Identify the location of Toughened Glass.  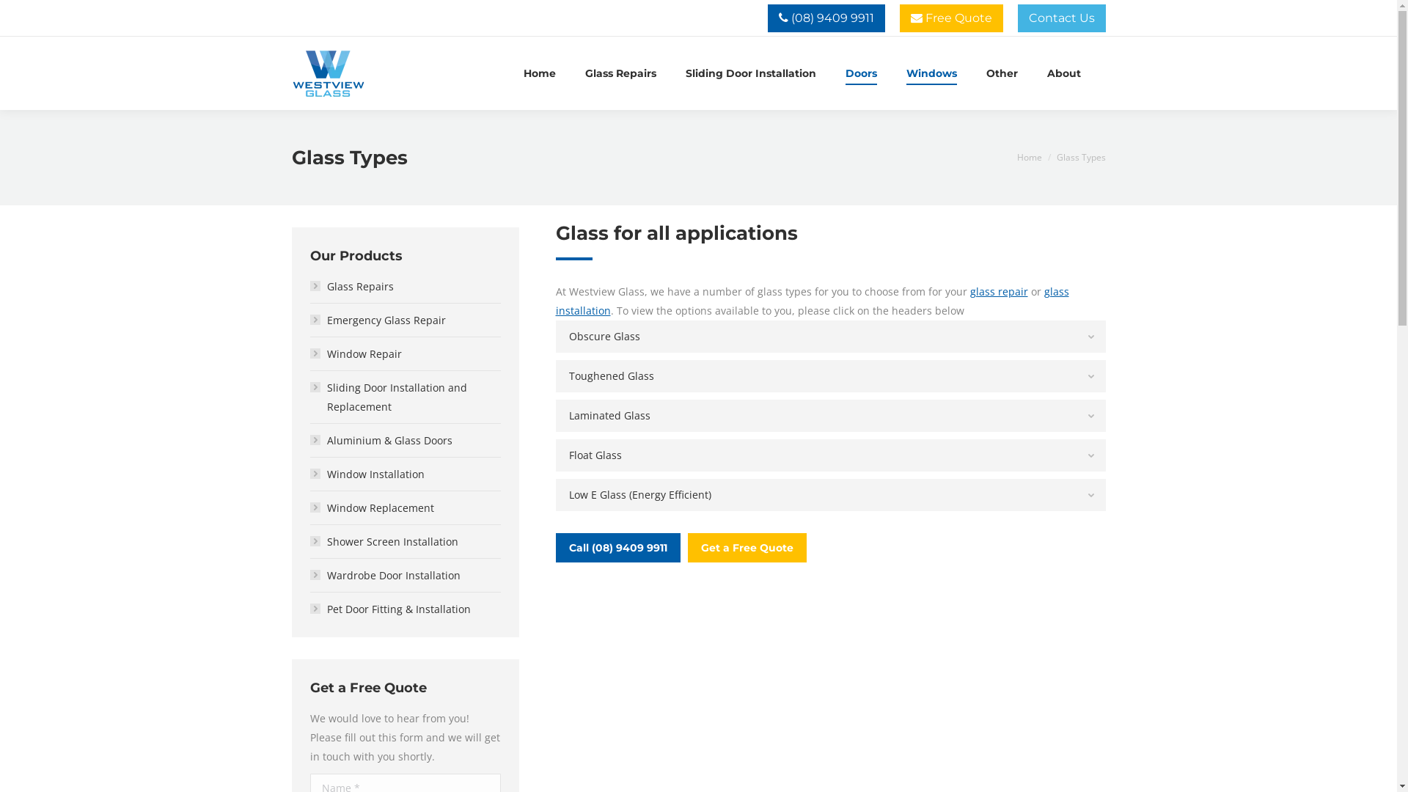
(831, 376).